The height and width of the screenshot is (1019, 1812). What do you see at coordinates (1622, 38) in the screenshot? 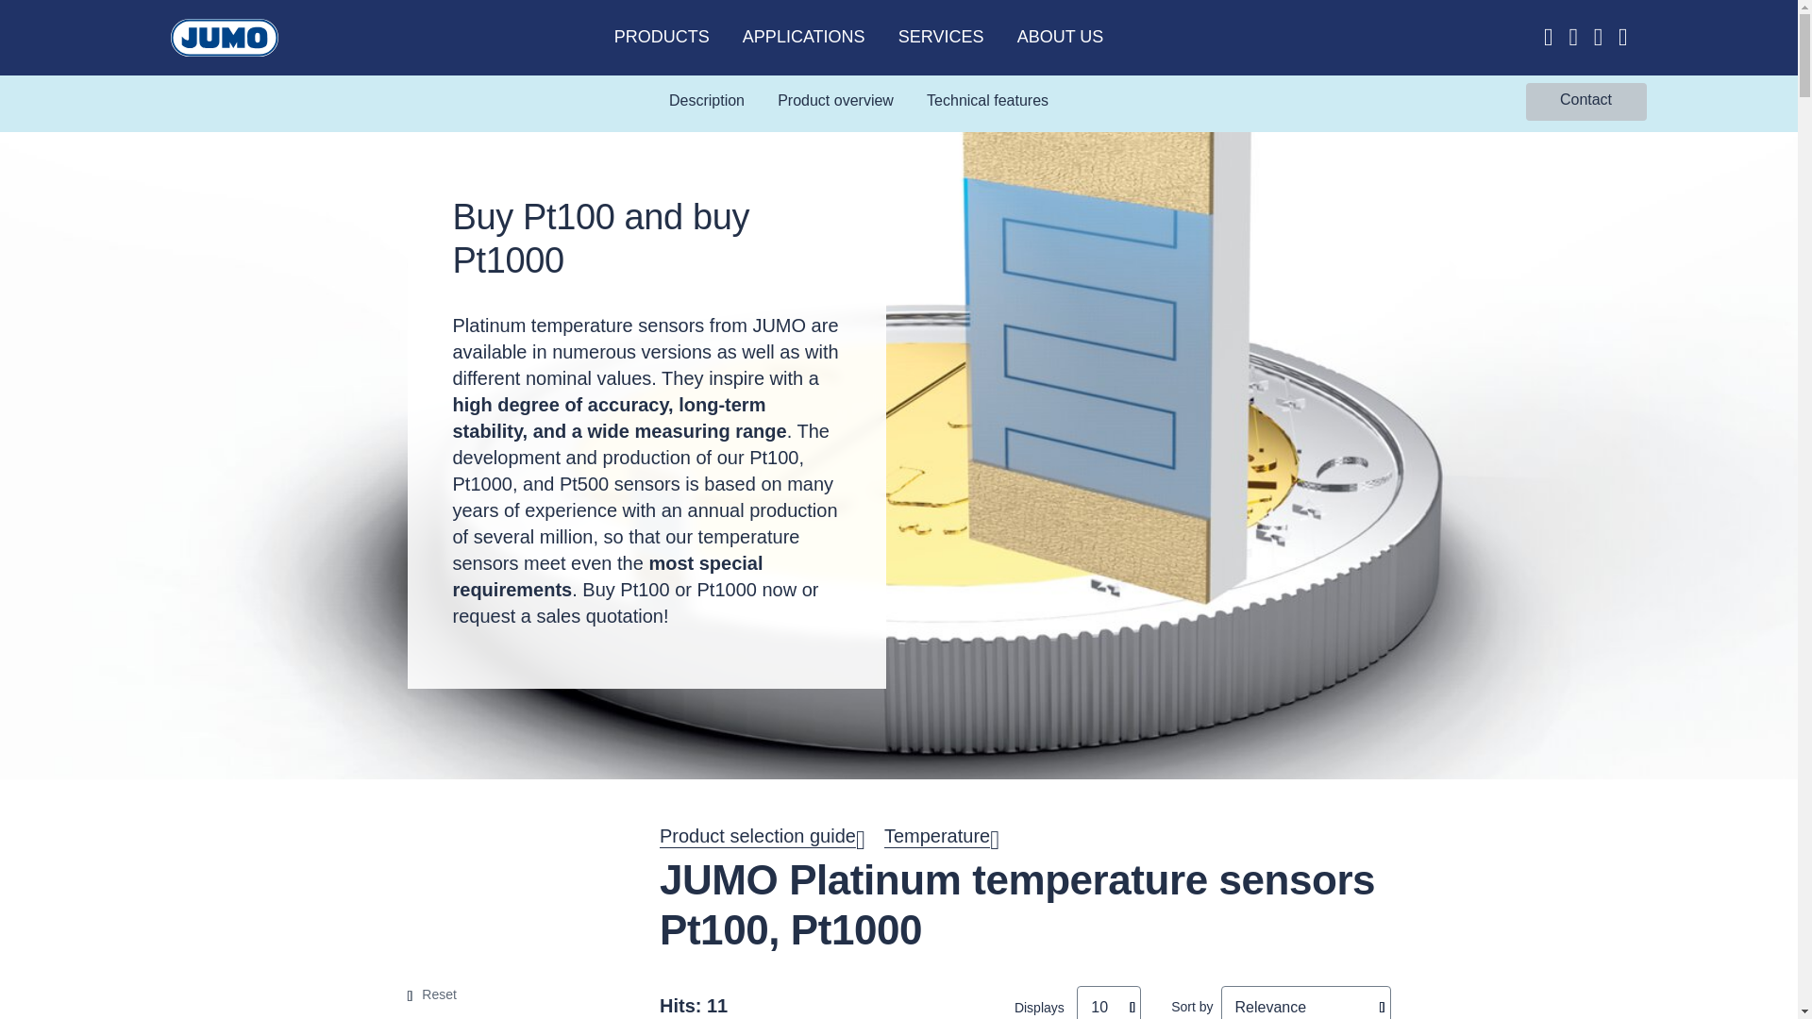
I see `Search this site` at bounding box center [1622, 38].